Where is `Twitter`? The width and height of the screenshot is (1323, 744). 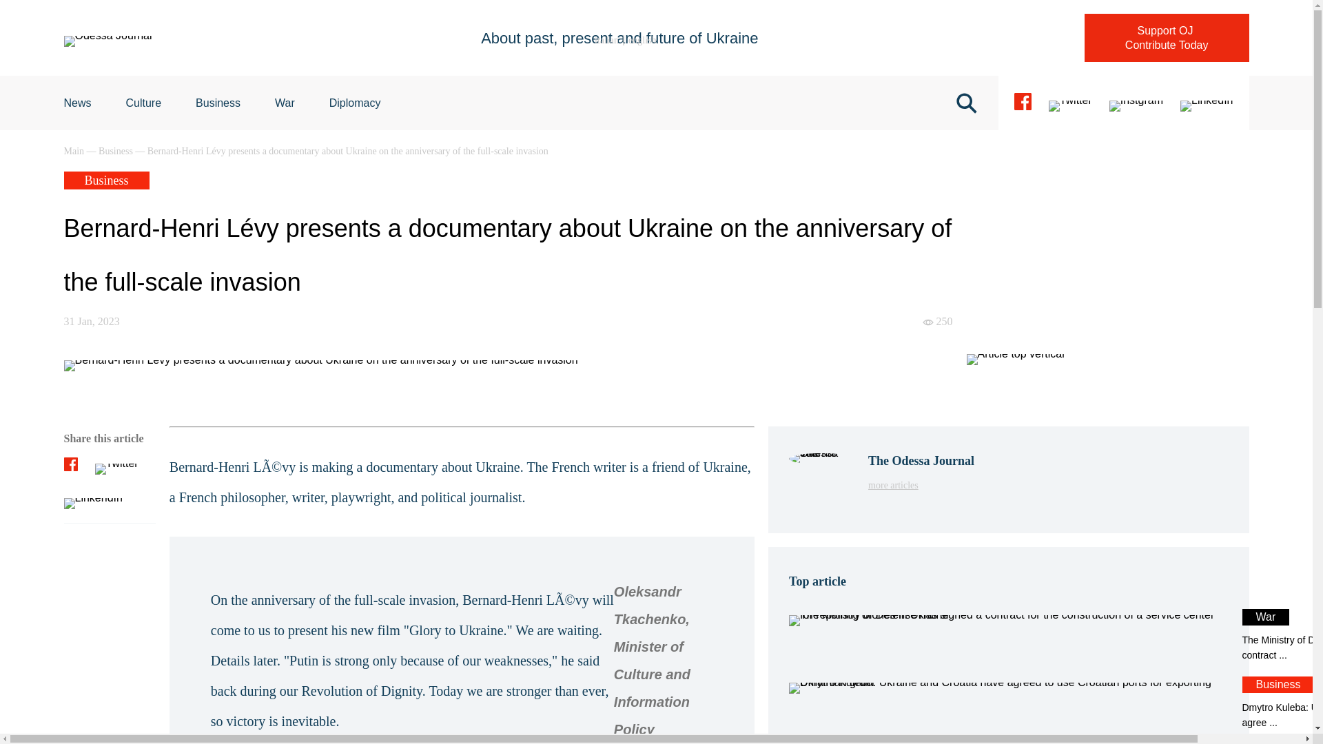
Twitter is located at coordinates (218, 103).